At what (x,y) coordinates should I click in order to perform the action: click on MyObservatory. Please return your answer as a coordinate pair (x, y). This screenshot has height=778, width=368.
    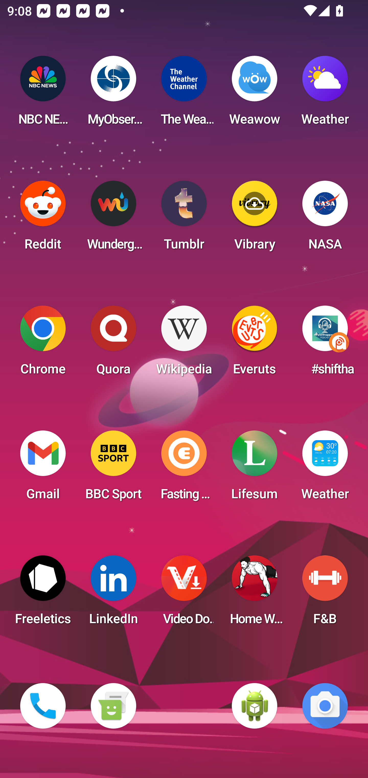
    Looking at the image, I should click on (113, 94).